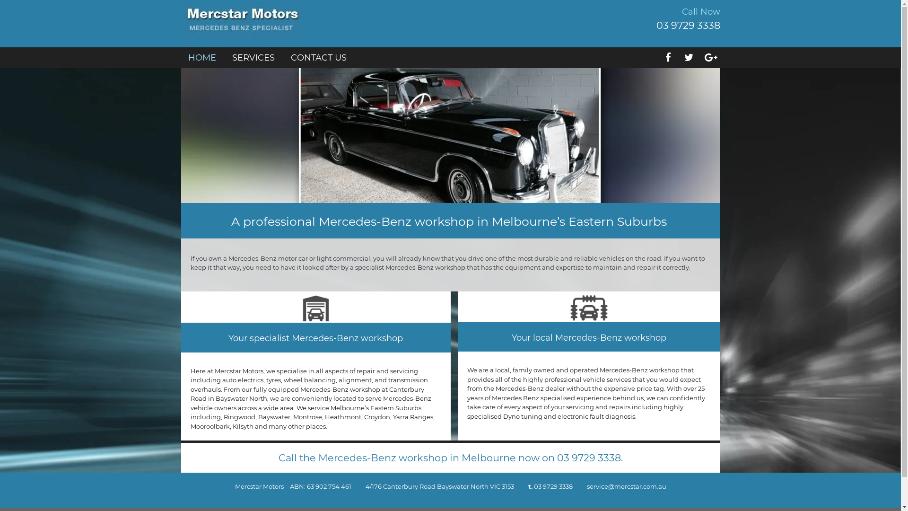 The height and width of the screenshot is (511, 908). What do you see at coordinates (253, 58) in the screenshot?
I see `SERVICES` at bounding box center [253, 58].